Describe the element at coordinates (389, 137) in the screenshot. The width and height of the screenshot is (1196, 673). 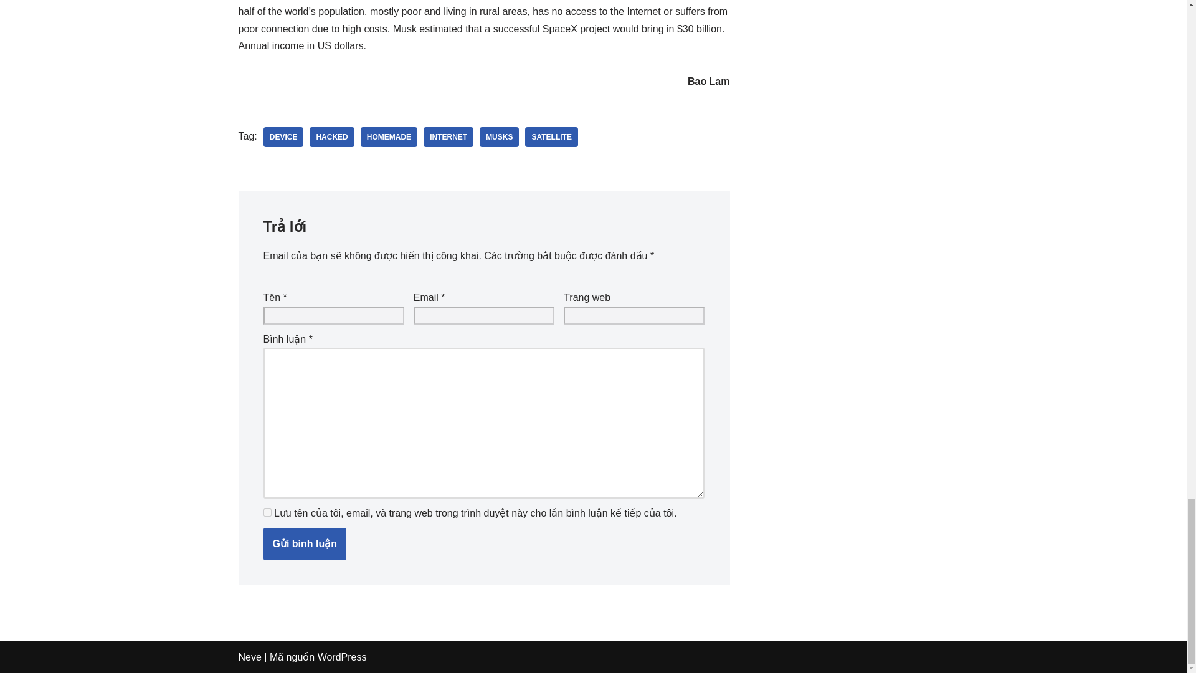
I see `HOMEMADE` at that location.